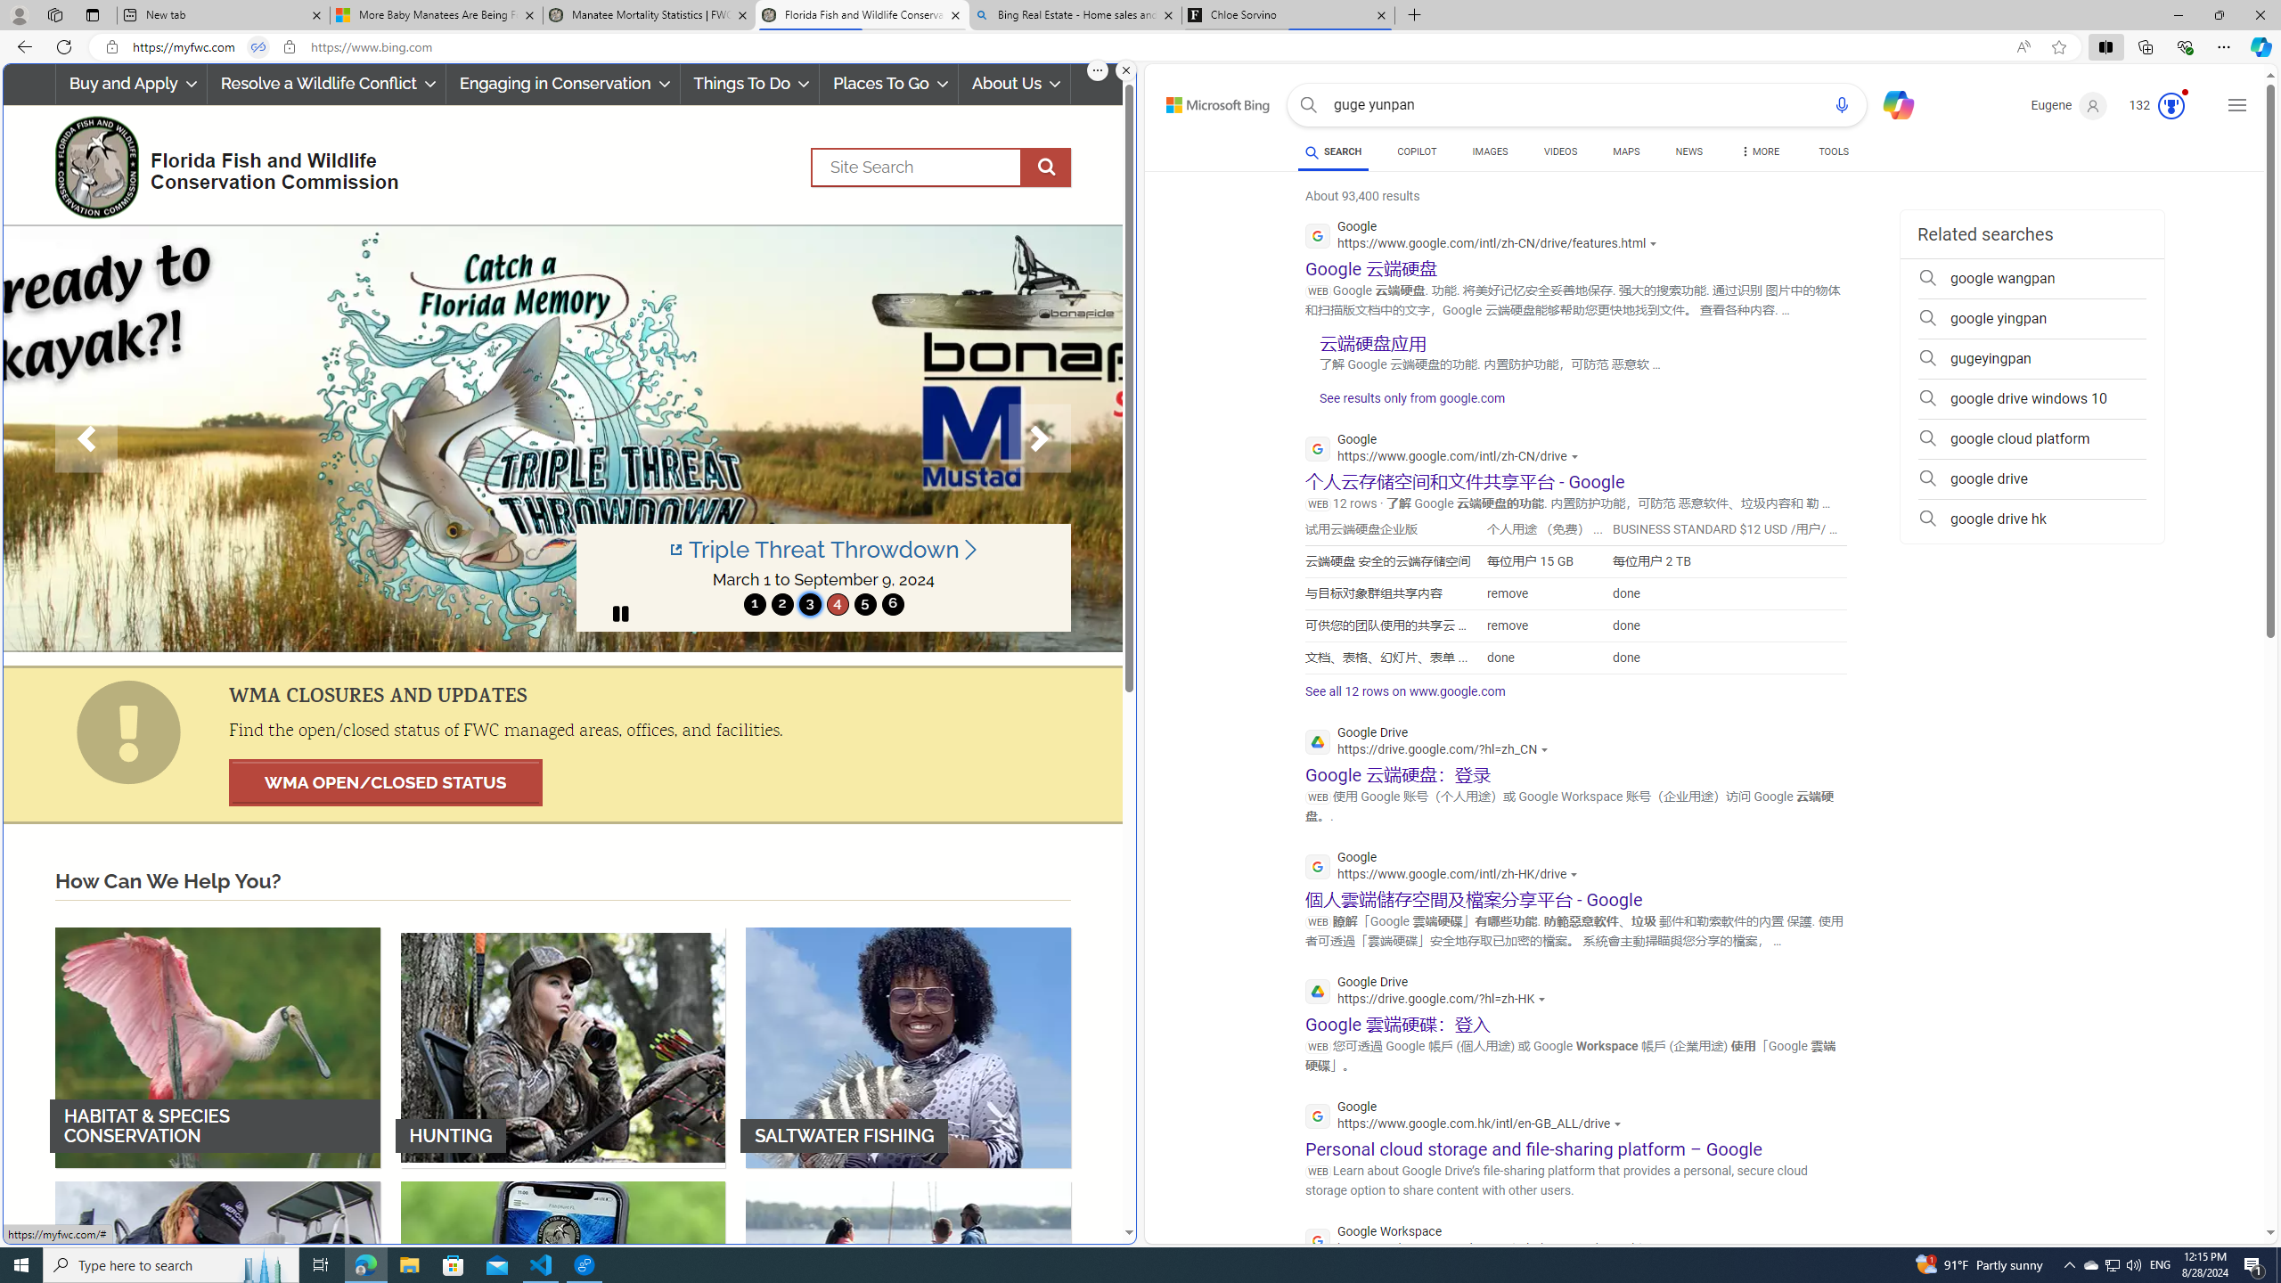 The height and width of the screenshot is (1283, 2281). Describe the element at coordinates (824, 550) in the screenshot. I see `Triple Threat Throwdown ` at that location.